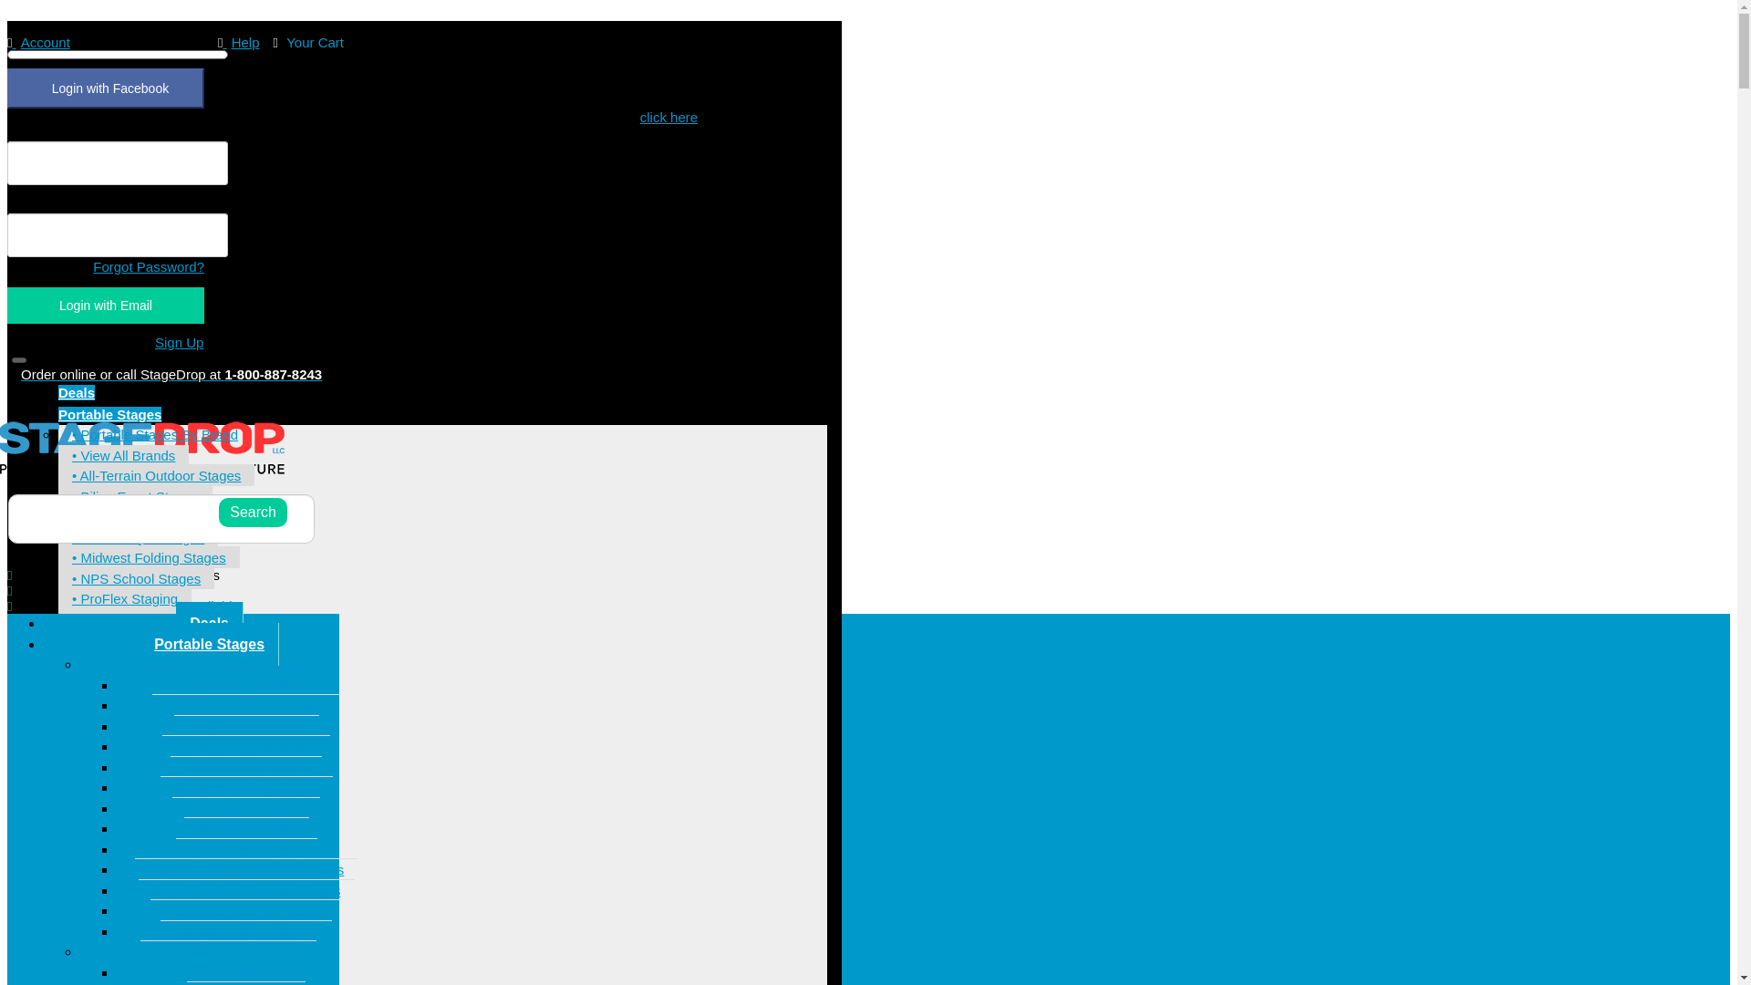 The width and height of the screenshot is (1751, 985). What do you see at coordinates (106, 88) in the screenshot?
I see `Login with Facebook` at bounding box center [106, 88].